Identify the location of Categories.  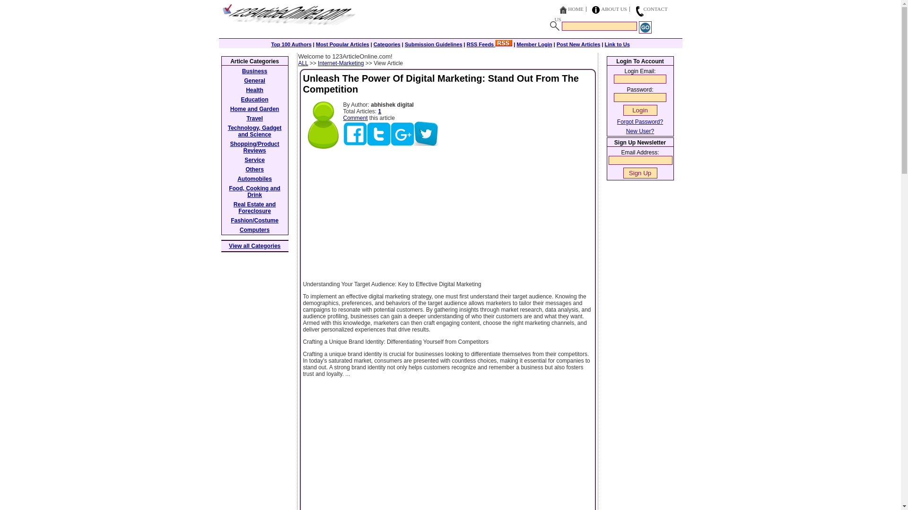
(387, 44).